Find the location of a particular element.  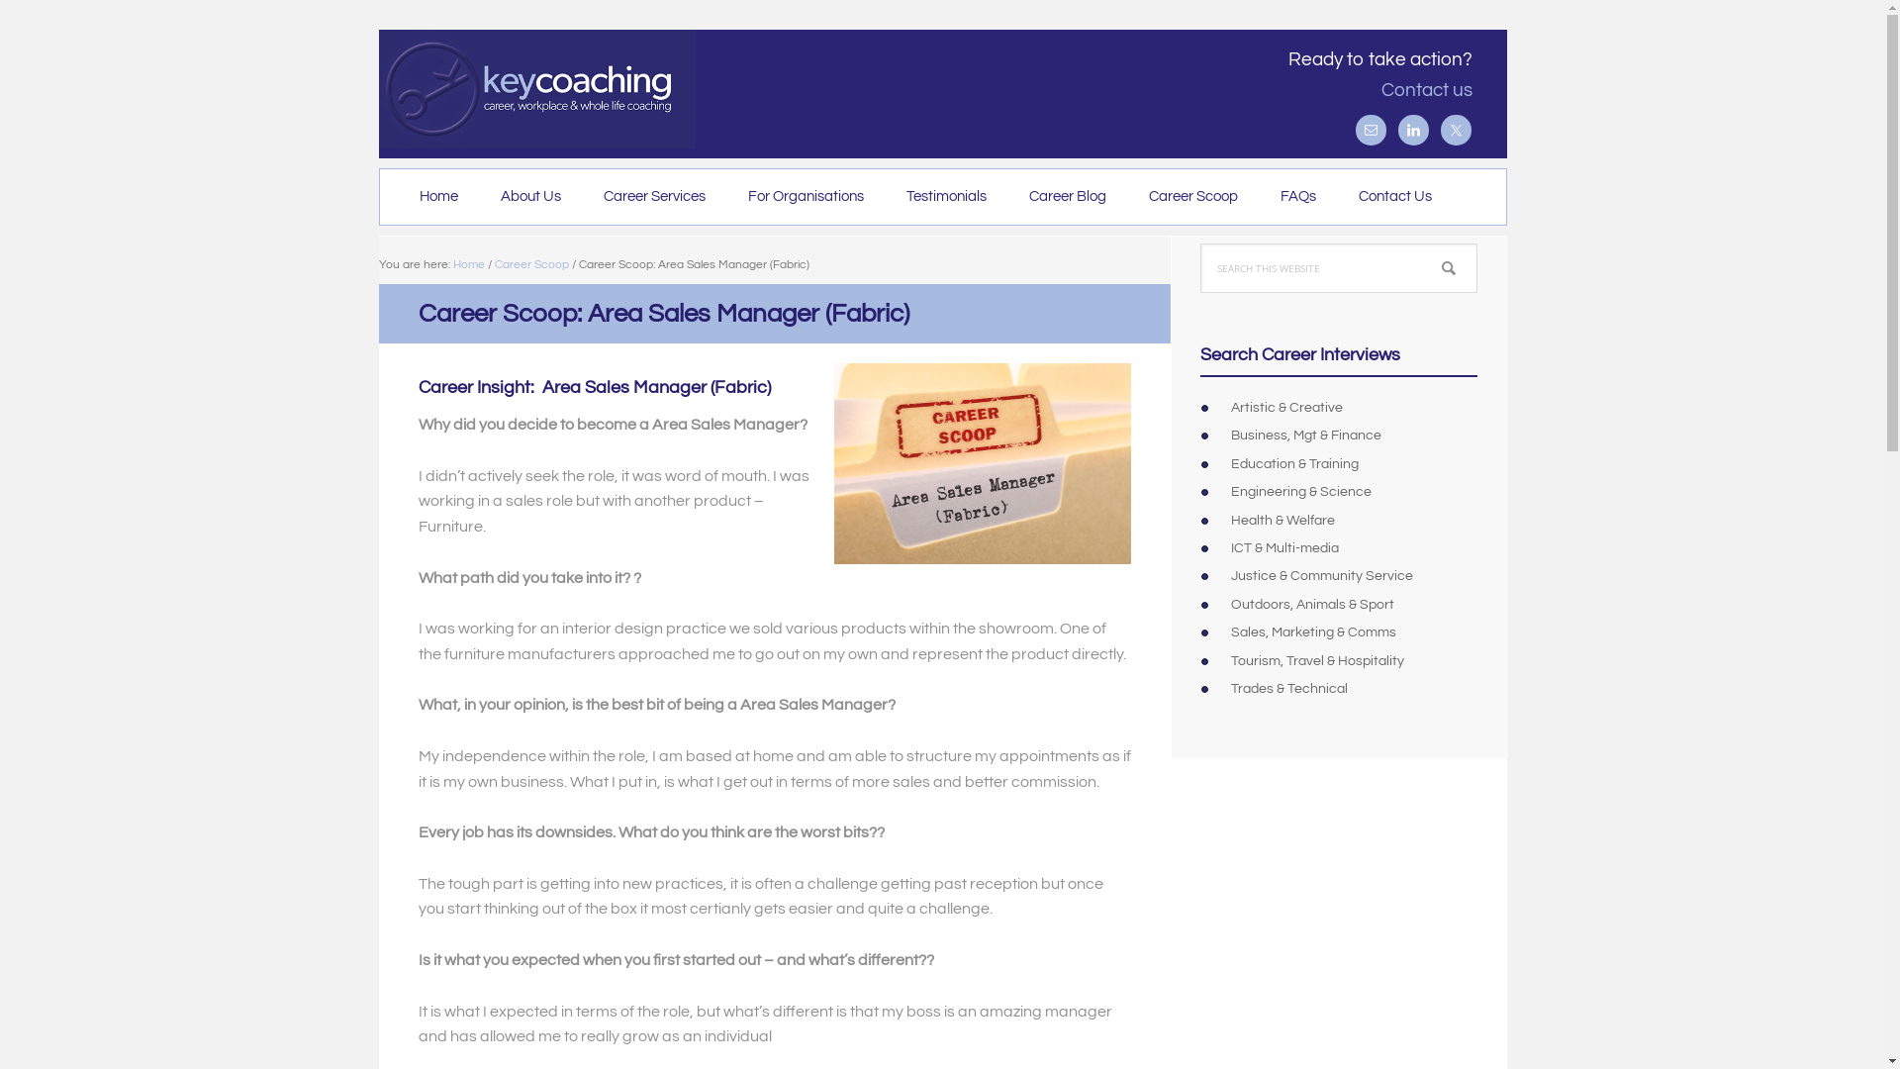

Home is located at coordinates (439, 197).